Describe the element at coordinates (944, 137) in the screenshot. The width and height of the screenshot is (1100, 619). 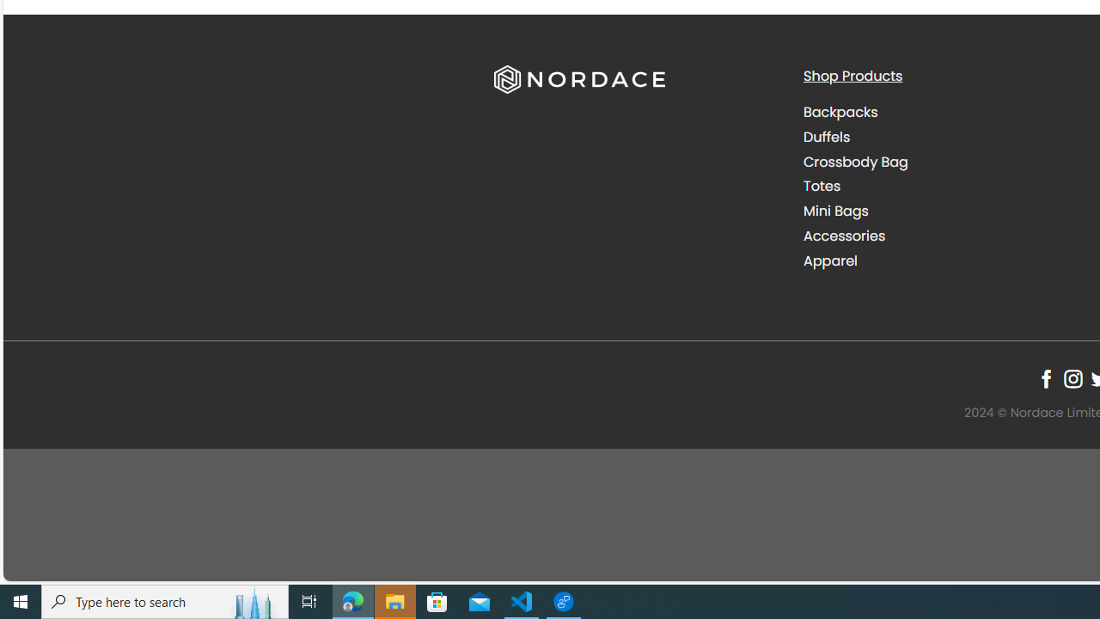
I see `Duffels` at that location.